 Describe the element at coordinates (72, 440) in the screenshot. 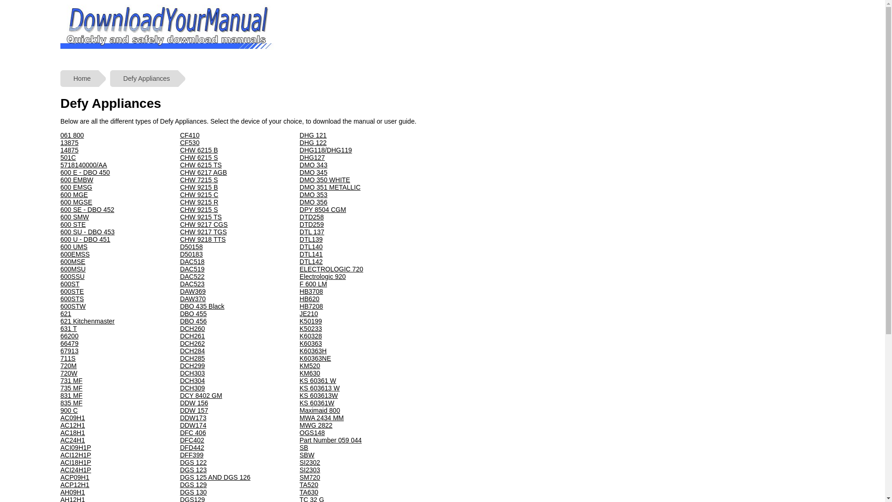

I see `AC24H1` at that location.